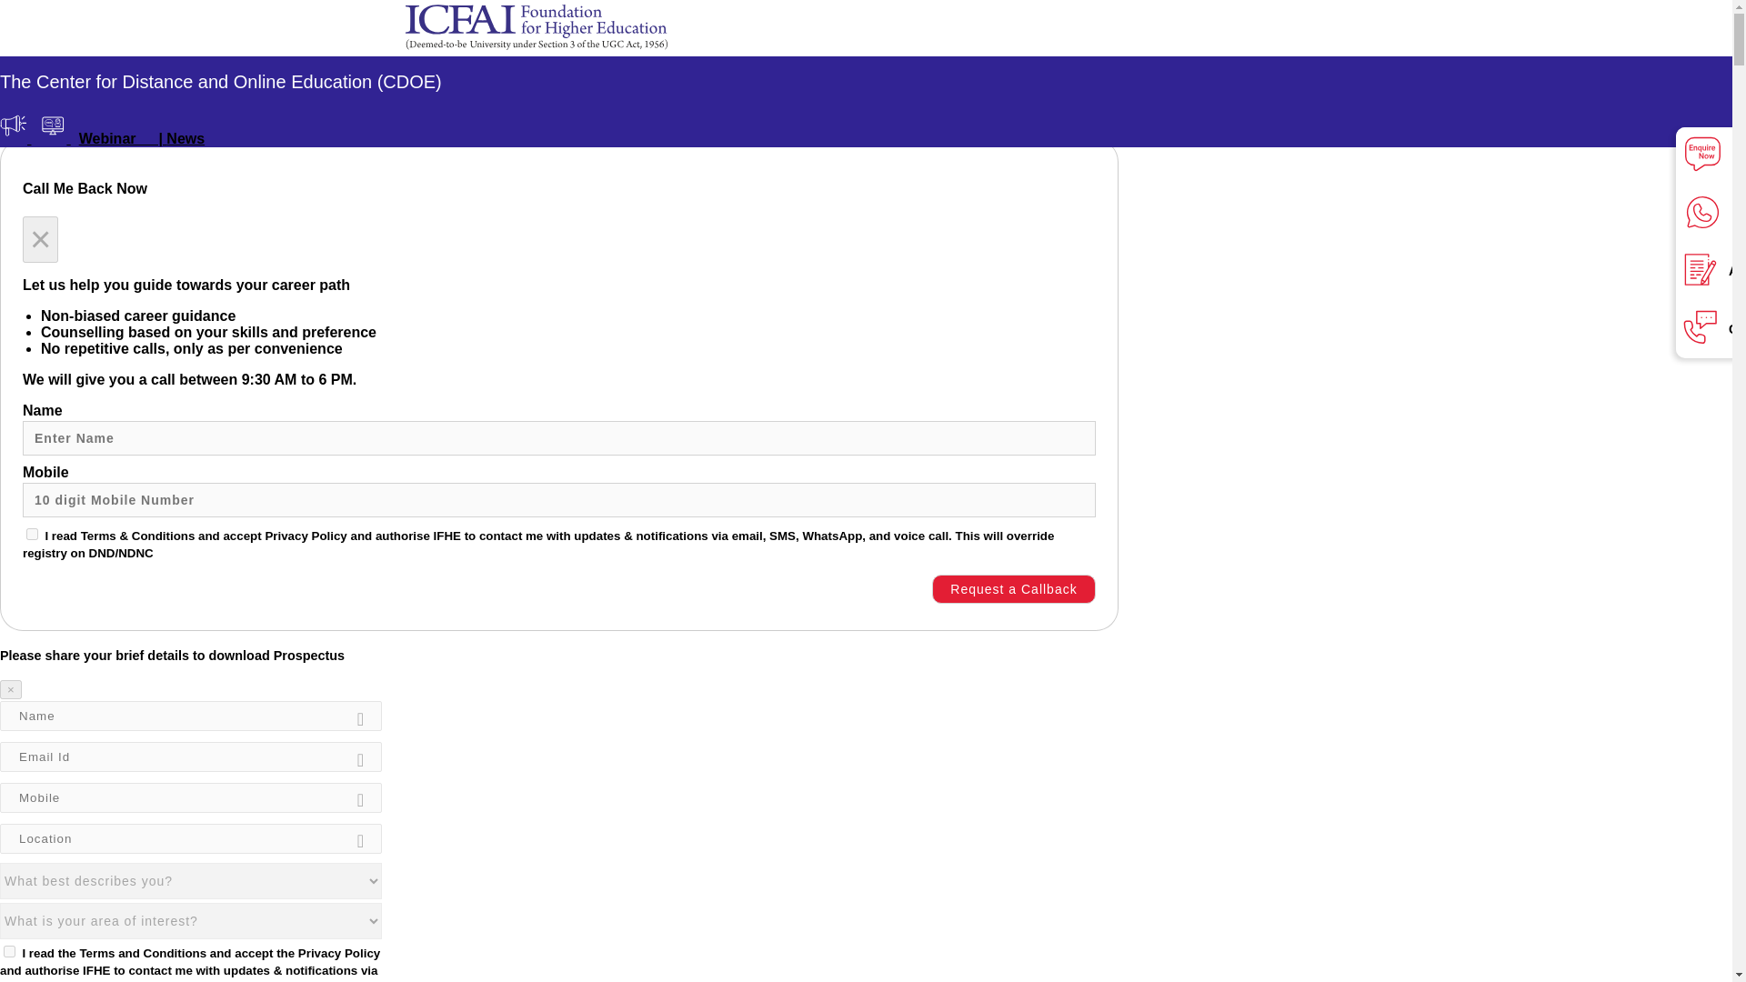  Describe the element at coordinates (54, 138) in the screenshot. I see `Webinars` at that location.